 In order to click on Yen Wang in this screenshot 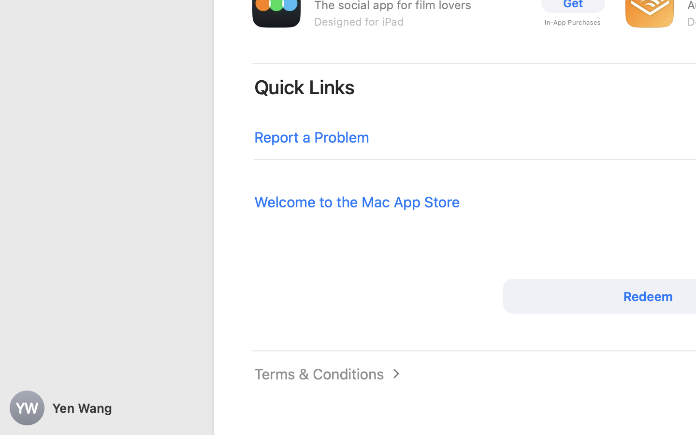, I will do `click(106, 408)`.